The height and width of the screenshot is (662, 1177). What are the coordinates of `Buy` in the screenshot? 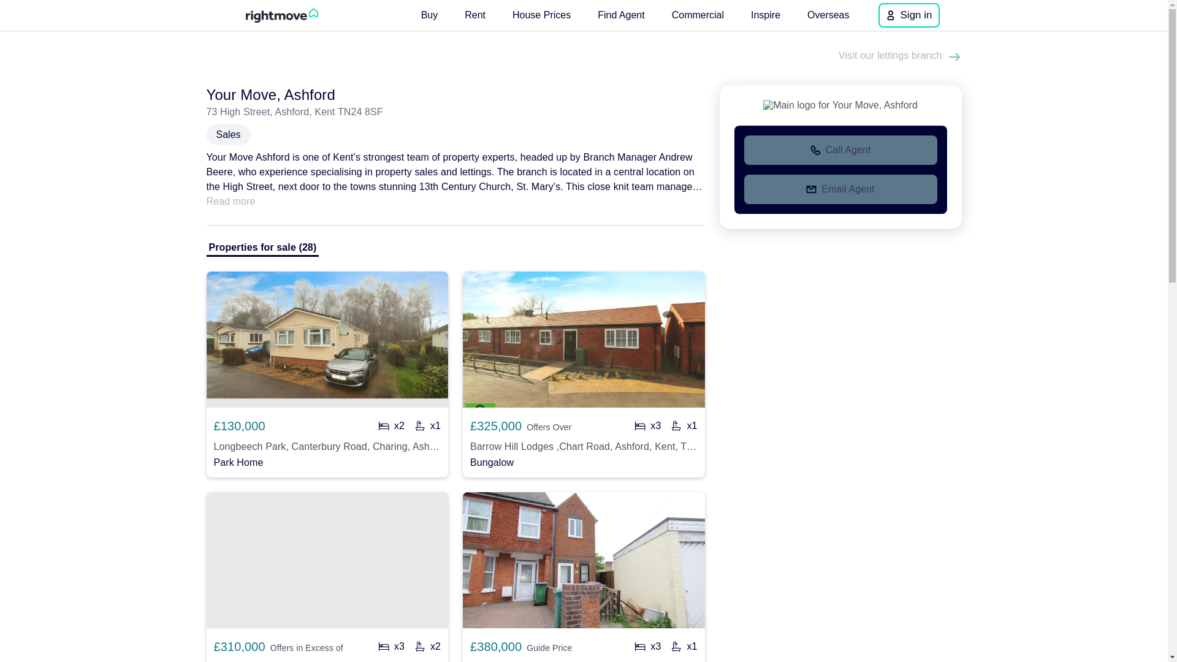 It's located at (430, 15).